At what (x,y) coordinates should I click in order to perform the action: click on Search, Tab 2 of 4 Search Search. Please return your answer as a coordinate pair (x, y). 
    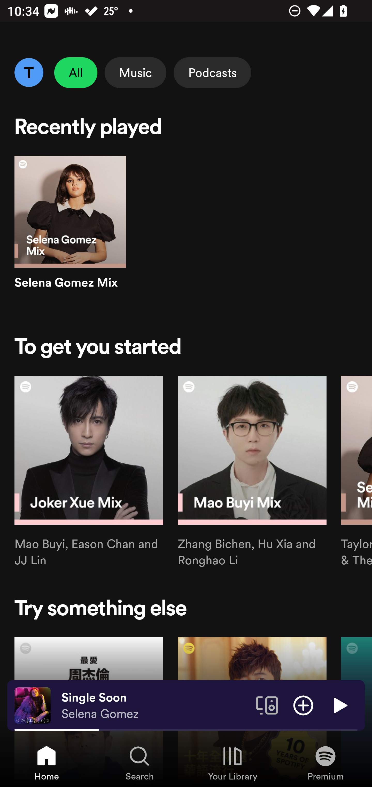
    Looking at the image, I should click on (139, 763).